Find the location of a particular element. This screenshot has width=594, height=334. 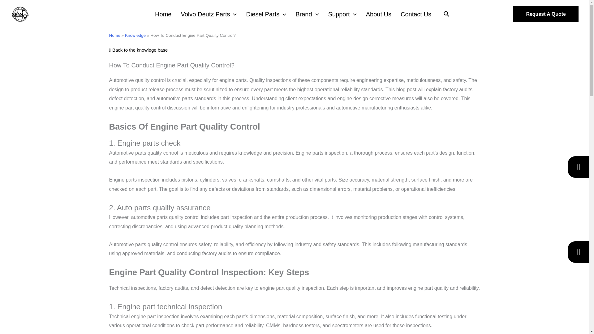

Contact Us is located at coordinates (417, 14).